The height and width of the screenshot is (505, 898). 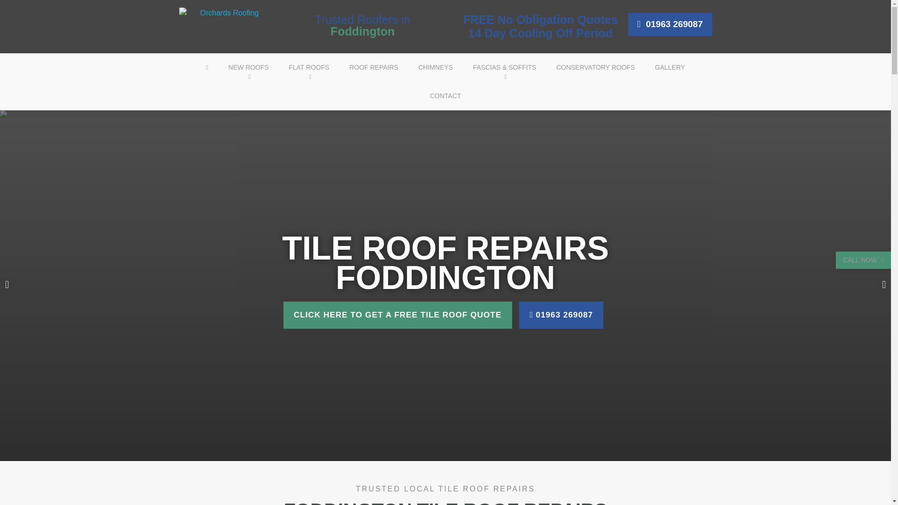 What do you see at coordinates (435, 67) in the screenshot?
I see `CHIMNEYS` at bounding box center [435, 67].